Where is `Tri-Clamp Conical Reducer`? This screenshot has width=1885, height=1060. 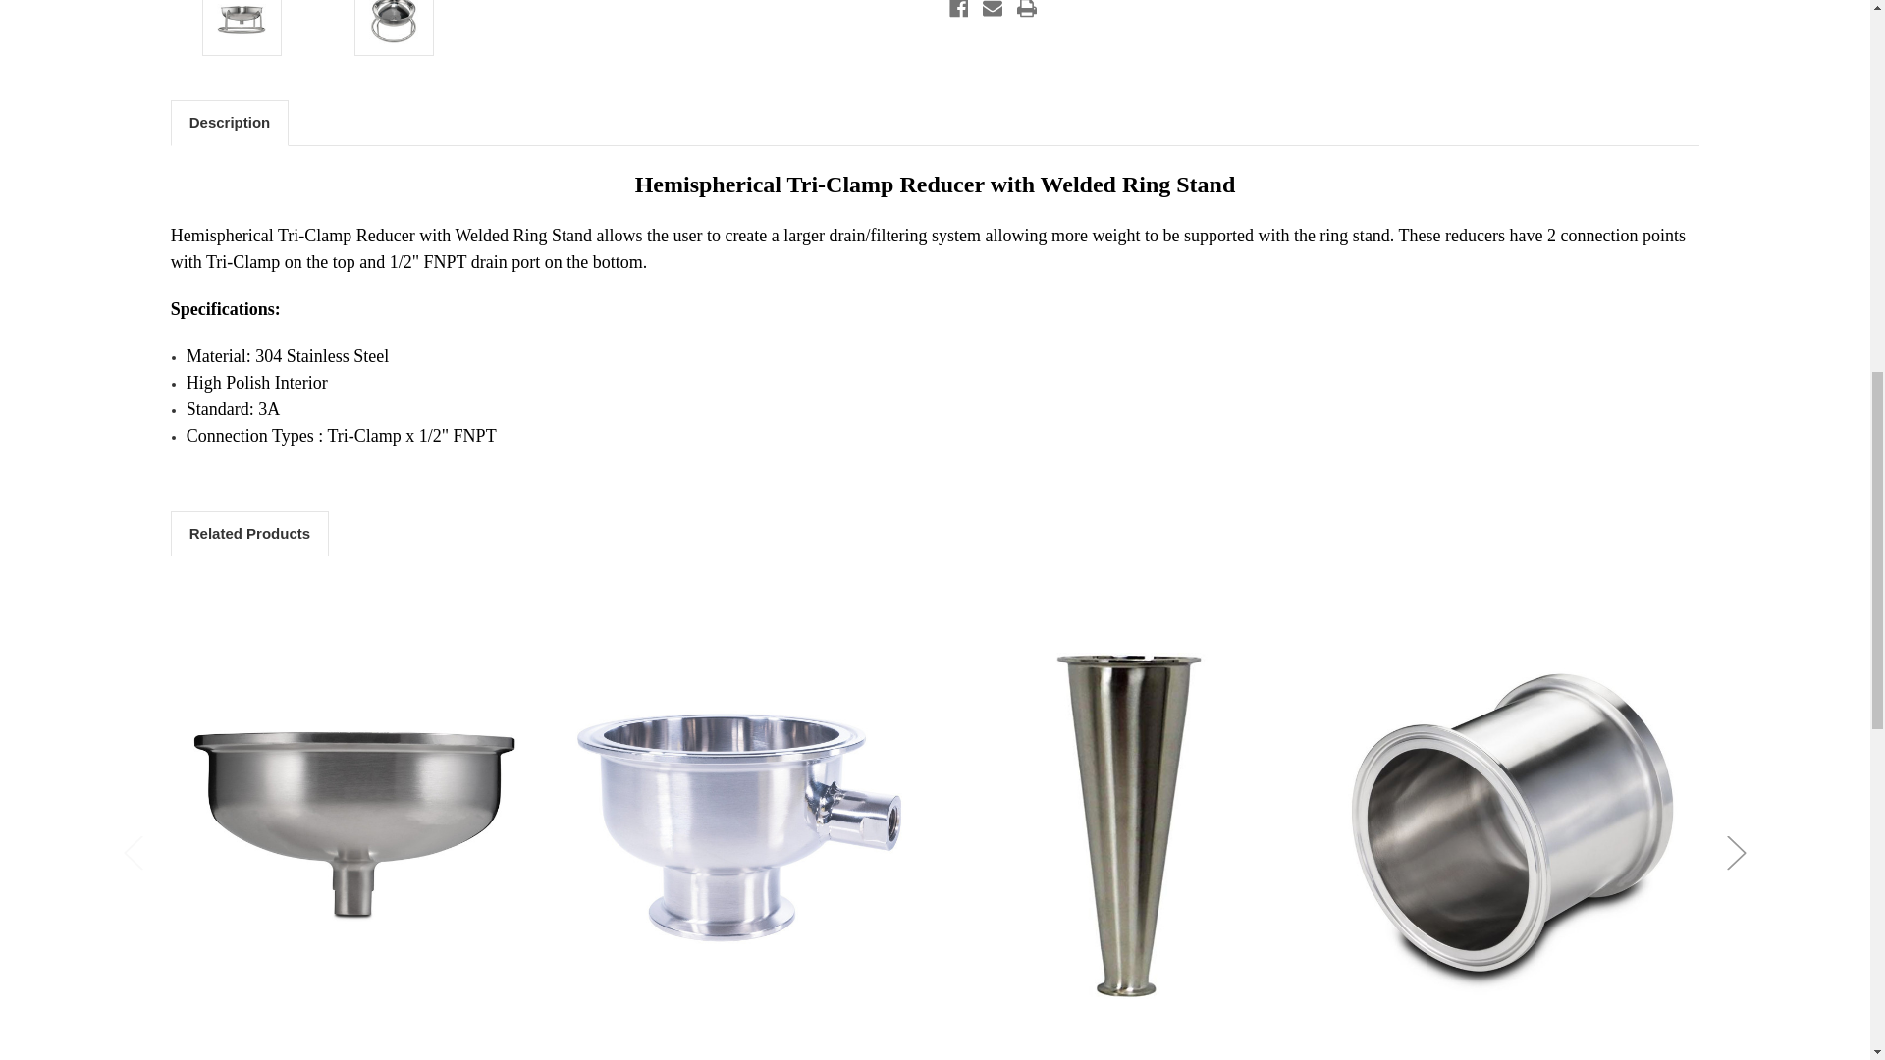 Tri-Clamp Conical Reducer is located at coordinates (1129, 826).